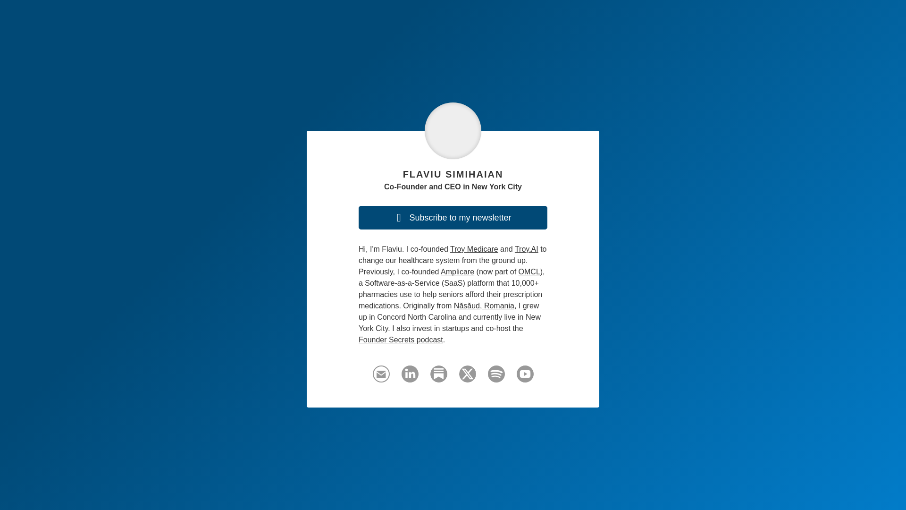 The width and height of the screenshot is (906, 510). Describe the element at coordinates (525, 378) in the screenshot. I see `Visit me on YouTube` at that location.